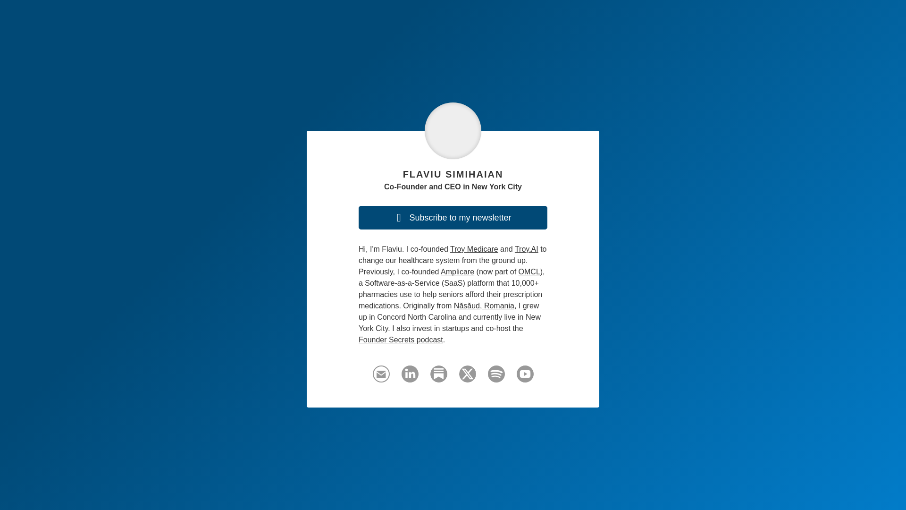 The width and height of the screenshot is (906, 510). Describe the element at coordinates (525, 378) in the screenshot. I see `Visit me on YouTube` at that location.